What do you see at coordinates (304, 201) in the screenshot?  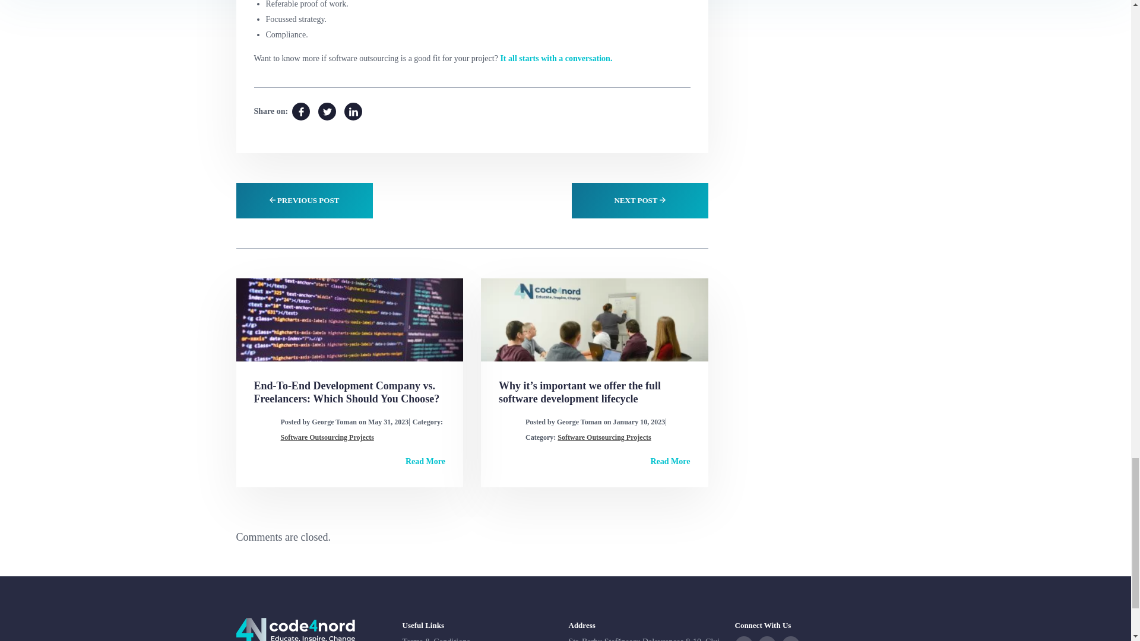 I see `PREVIOUS POST` at bounding box center [304, 201].